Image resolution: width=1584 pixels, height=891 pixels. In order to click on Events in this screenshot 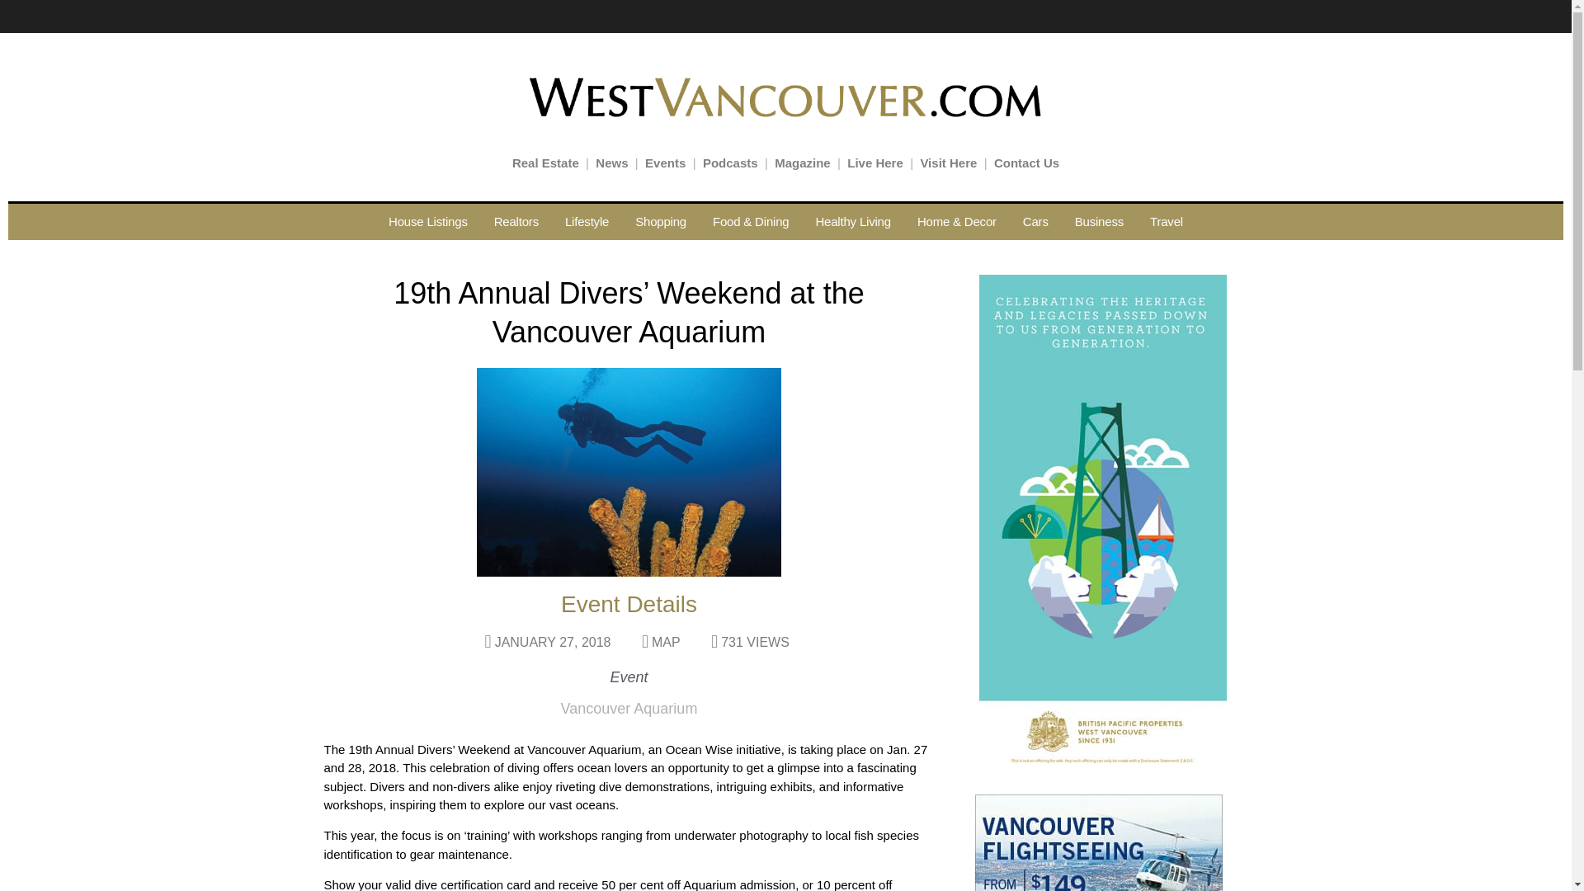, I will do `click(665, 163)`.